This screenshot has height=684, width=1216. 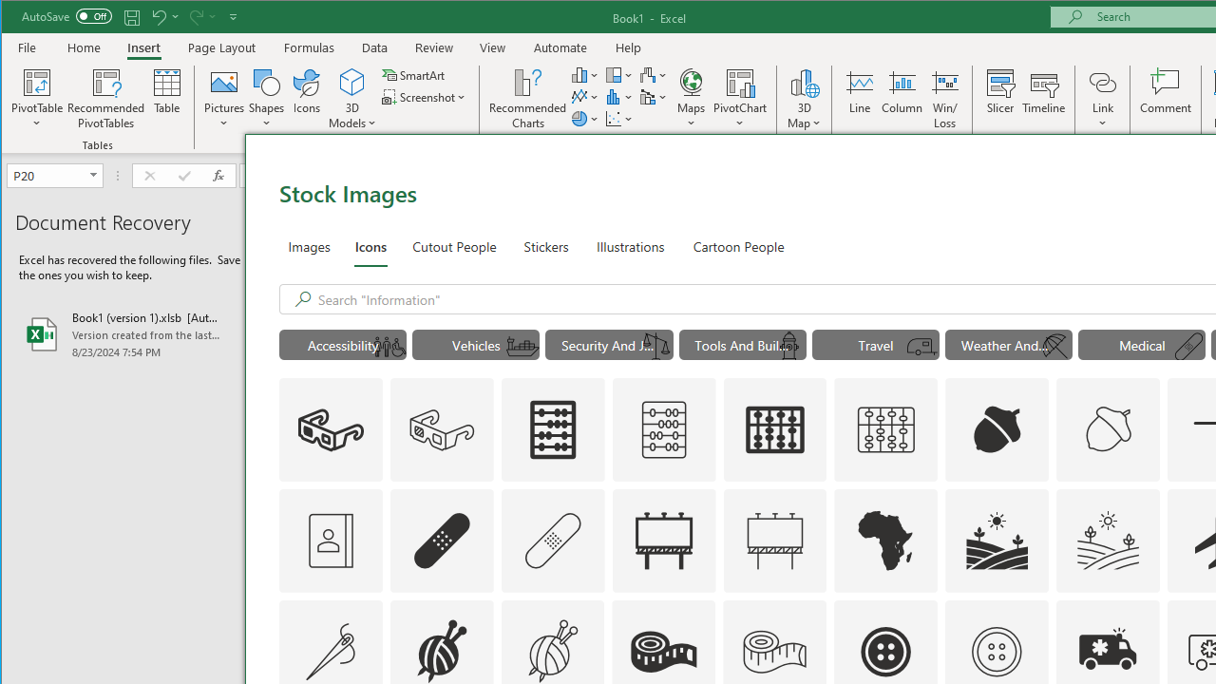 What do you see at coordinates (775, 540) in the screenshot?
I see `AutomationID: Icons_Advertising_M` at bounding box center [775, 540].